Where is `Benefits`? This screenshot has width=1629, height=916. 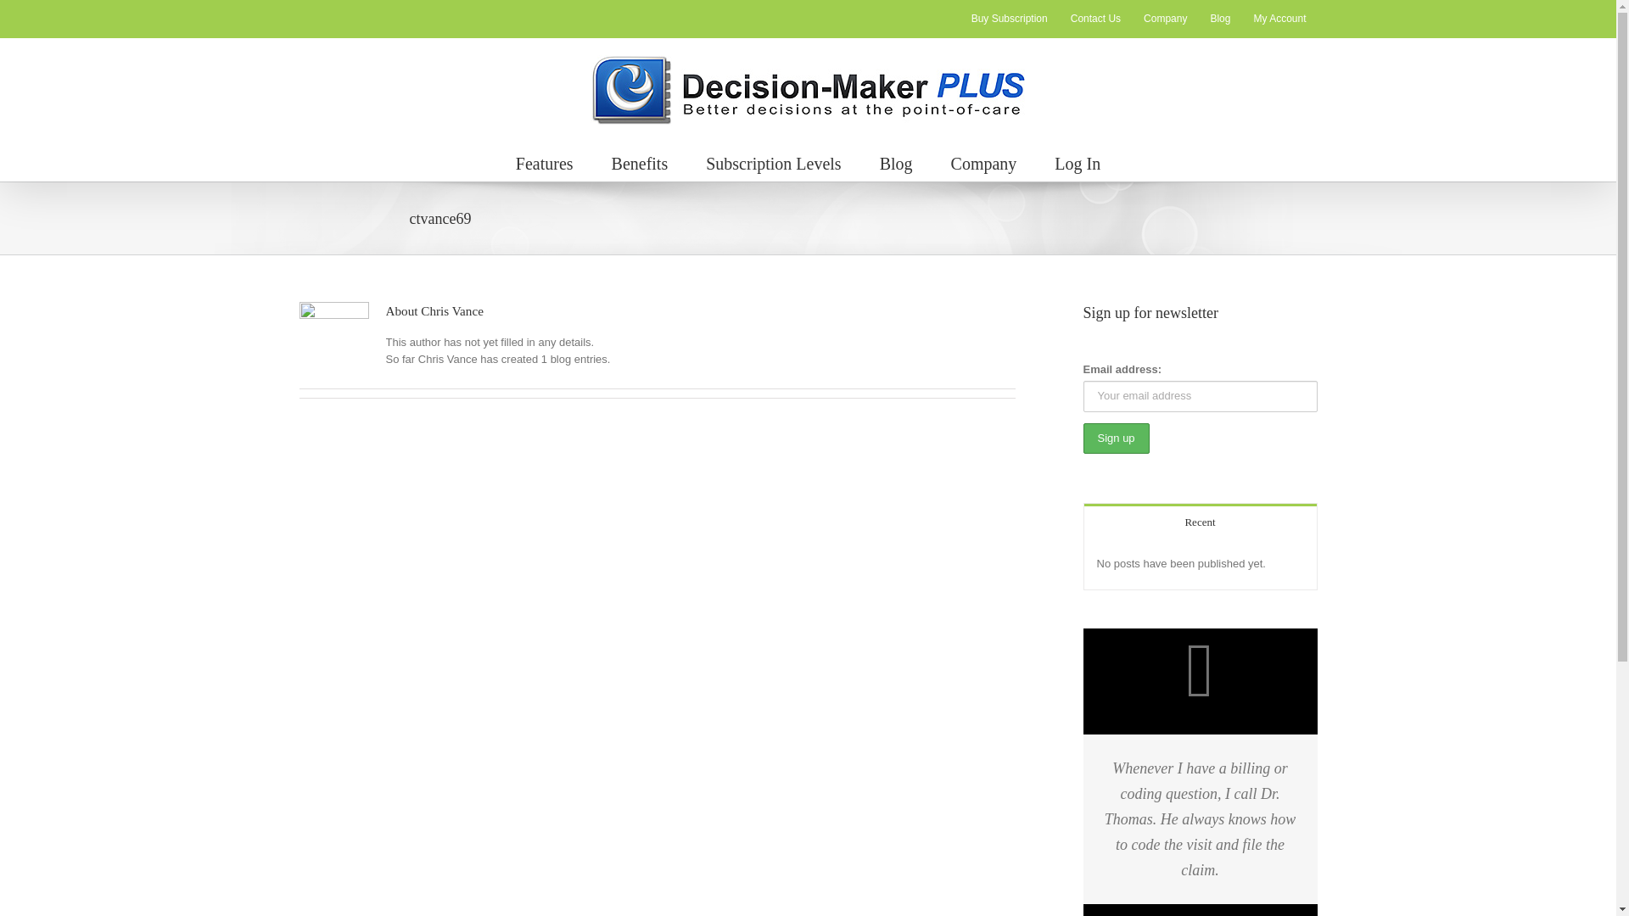
Benefits is located at coordinates (640, 161).